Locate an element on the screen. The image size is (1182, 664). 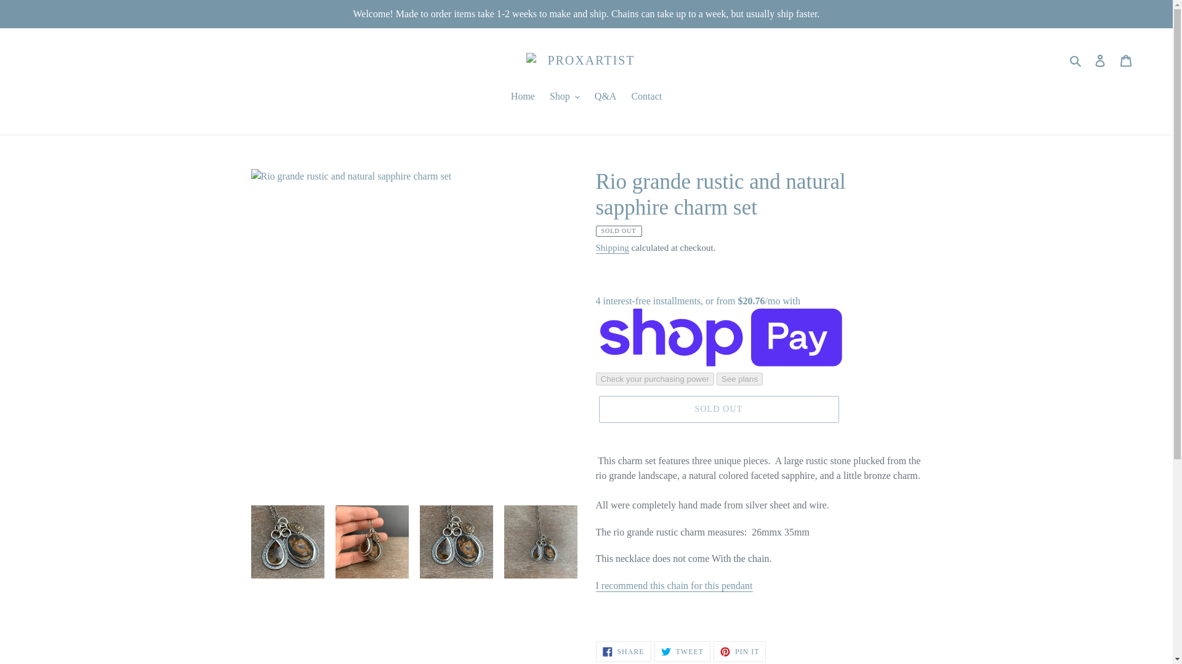
Search is located at coordinates (1076, 60).